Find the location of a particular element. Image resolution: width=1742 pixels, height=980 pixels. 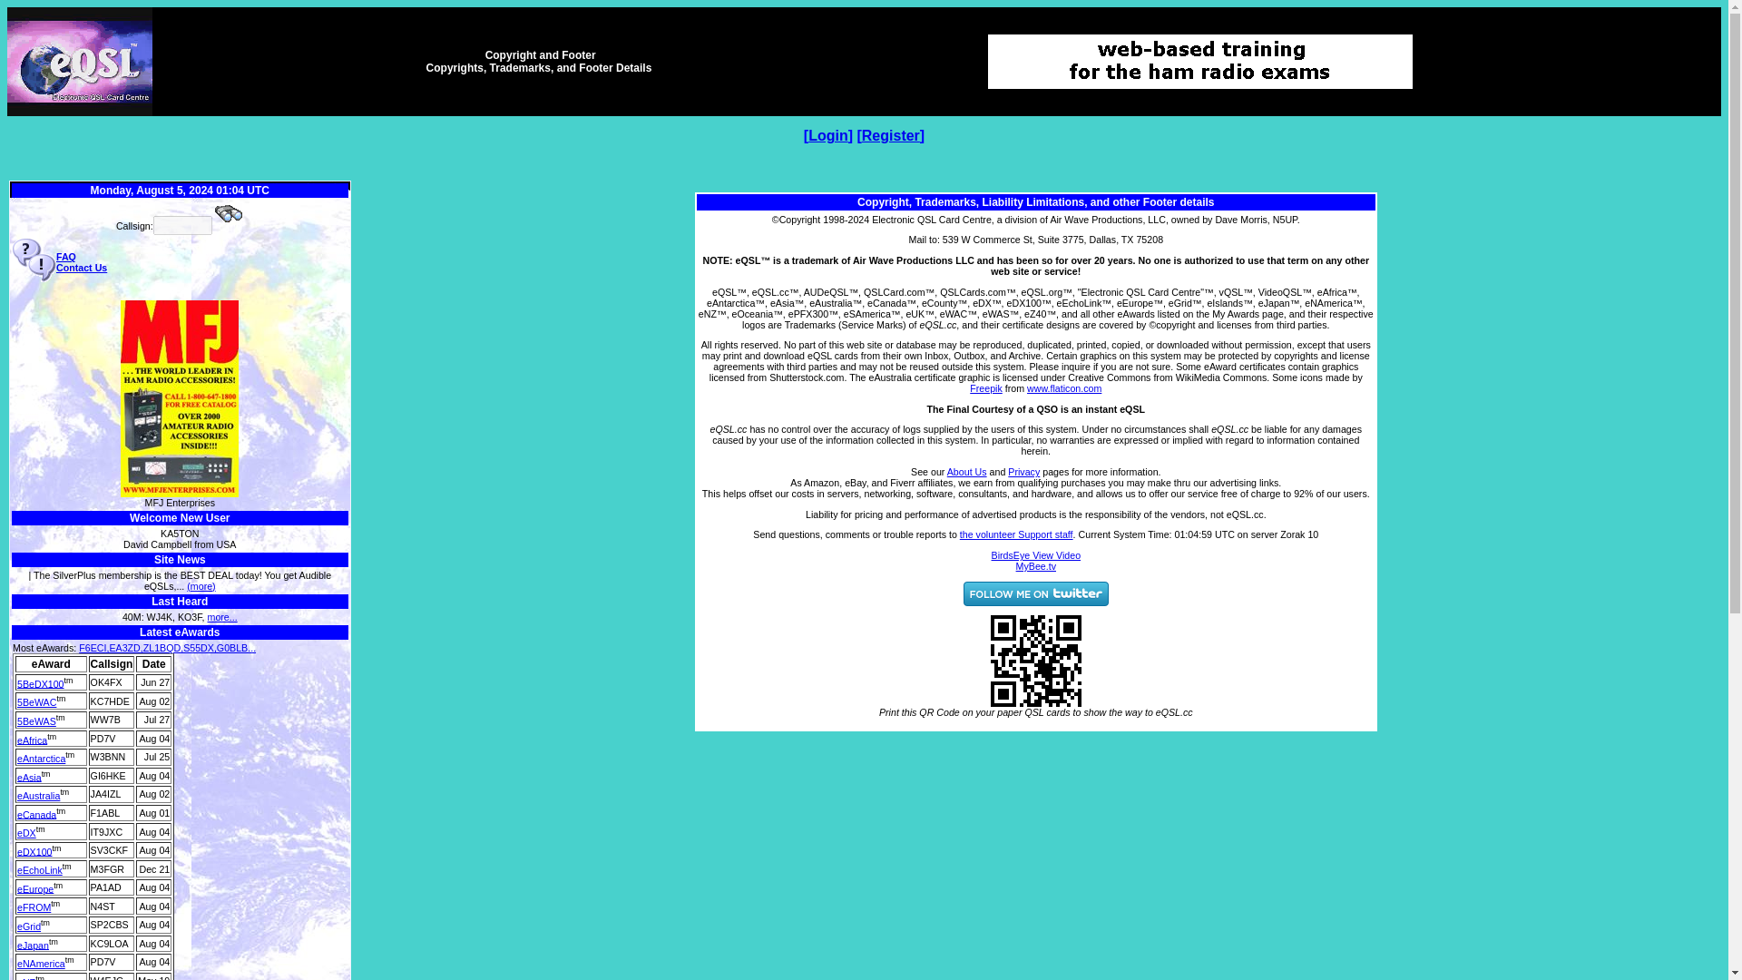

The Practice Exam with Memory is located at coordinates (1199, 62).